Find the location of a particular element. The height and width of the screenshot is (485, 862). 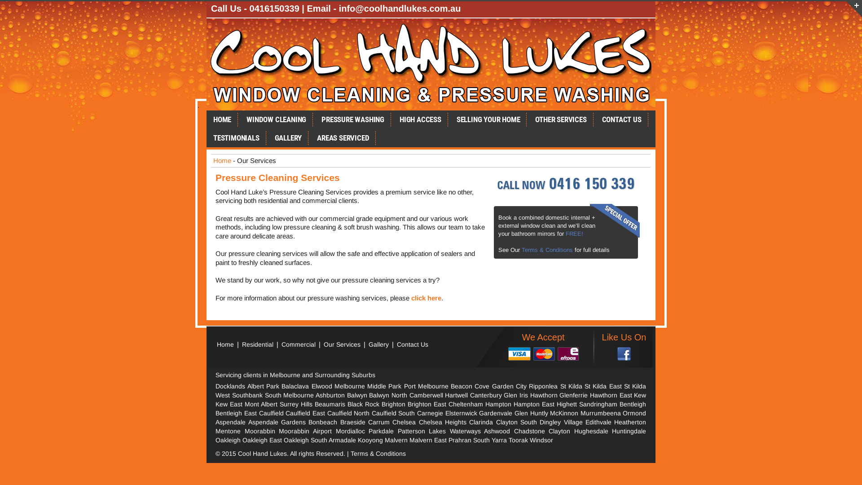

Hughesdale is located at coordinates (591, 431).